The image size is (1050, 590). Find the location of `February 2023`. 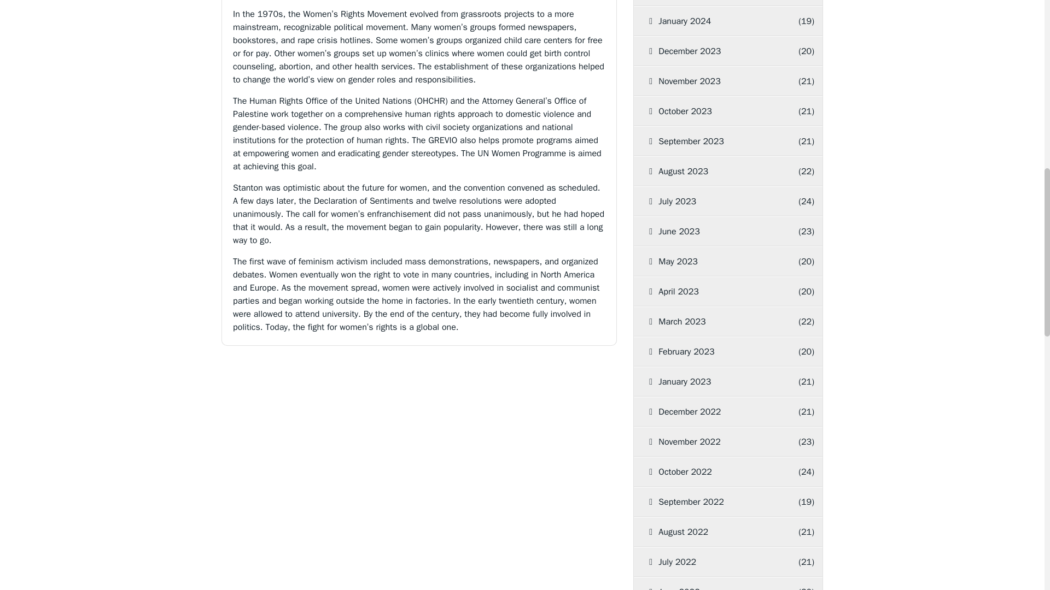

February 2023 is located at coordinates (715, 351).